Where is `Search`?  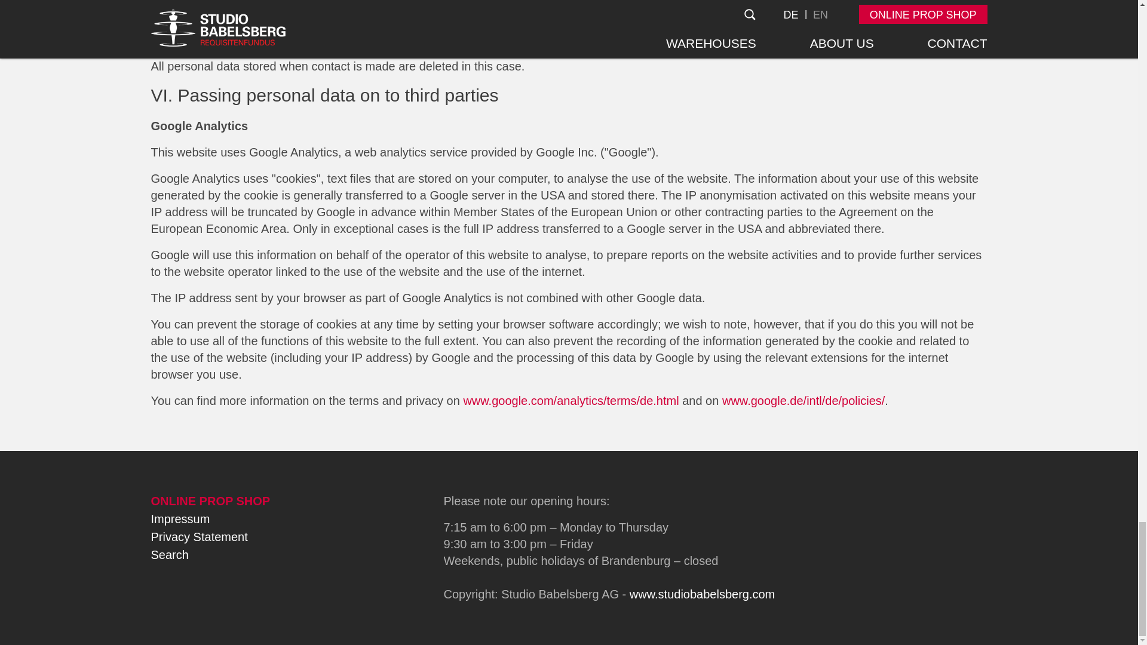
Search is located at coordinates (168, 554).